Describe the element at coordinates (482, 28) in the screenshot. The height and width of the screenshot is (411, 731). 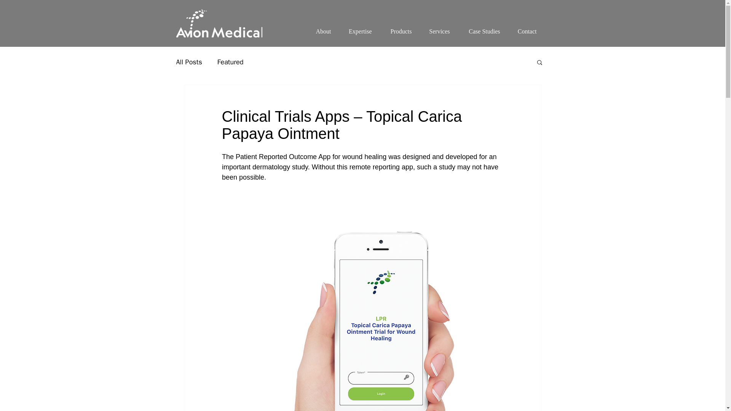
I see `Case Studies` at that location.